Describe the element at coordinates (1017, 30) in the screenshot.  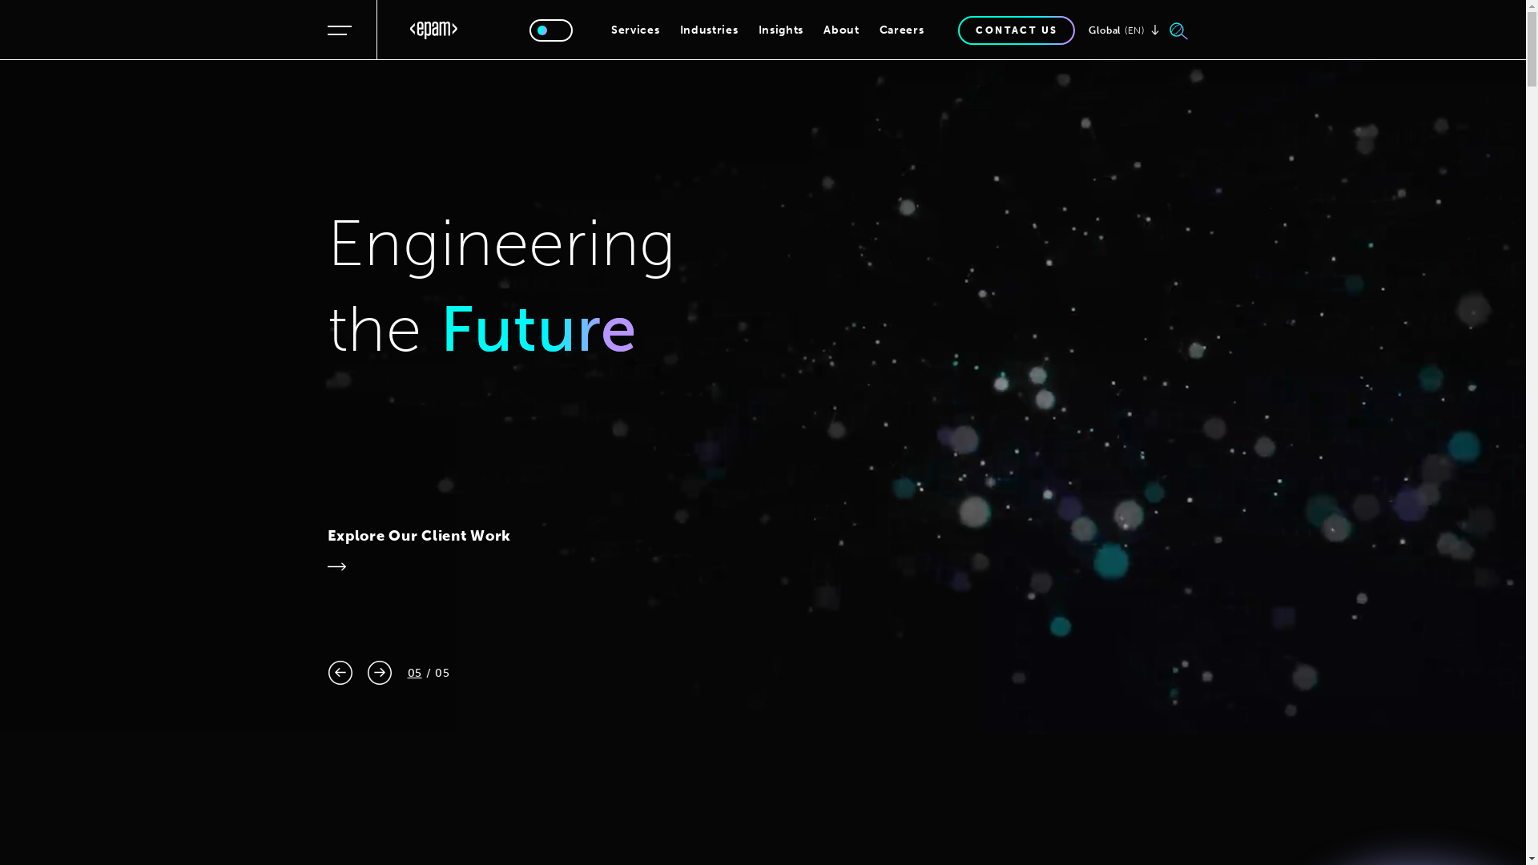
I see `CONTACT US` at that location.